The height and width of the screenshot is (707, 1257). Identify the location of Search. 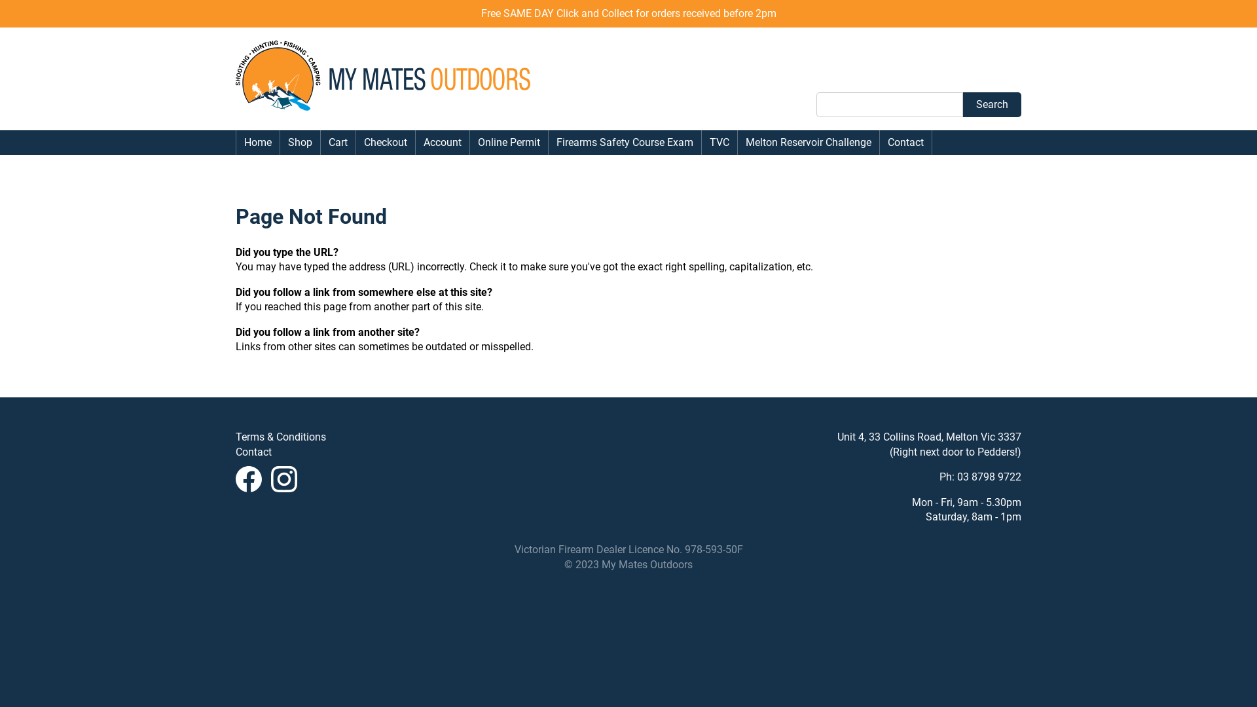
(993, 105).